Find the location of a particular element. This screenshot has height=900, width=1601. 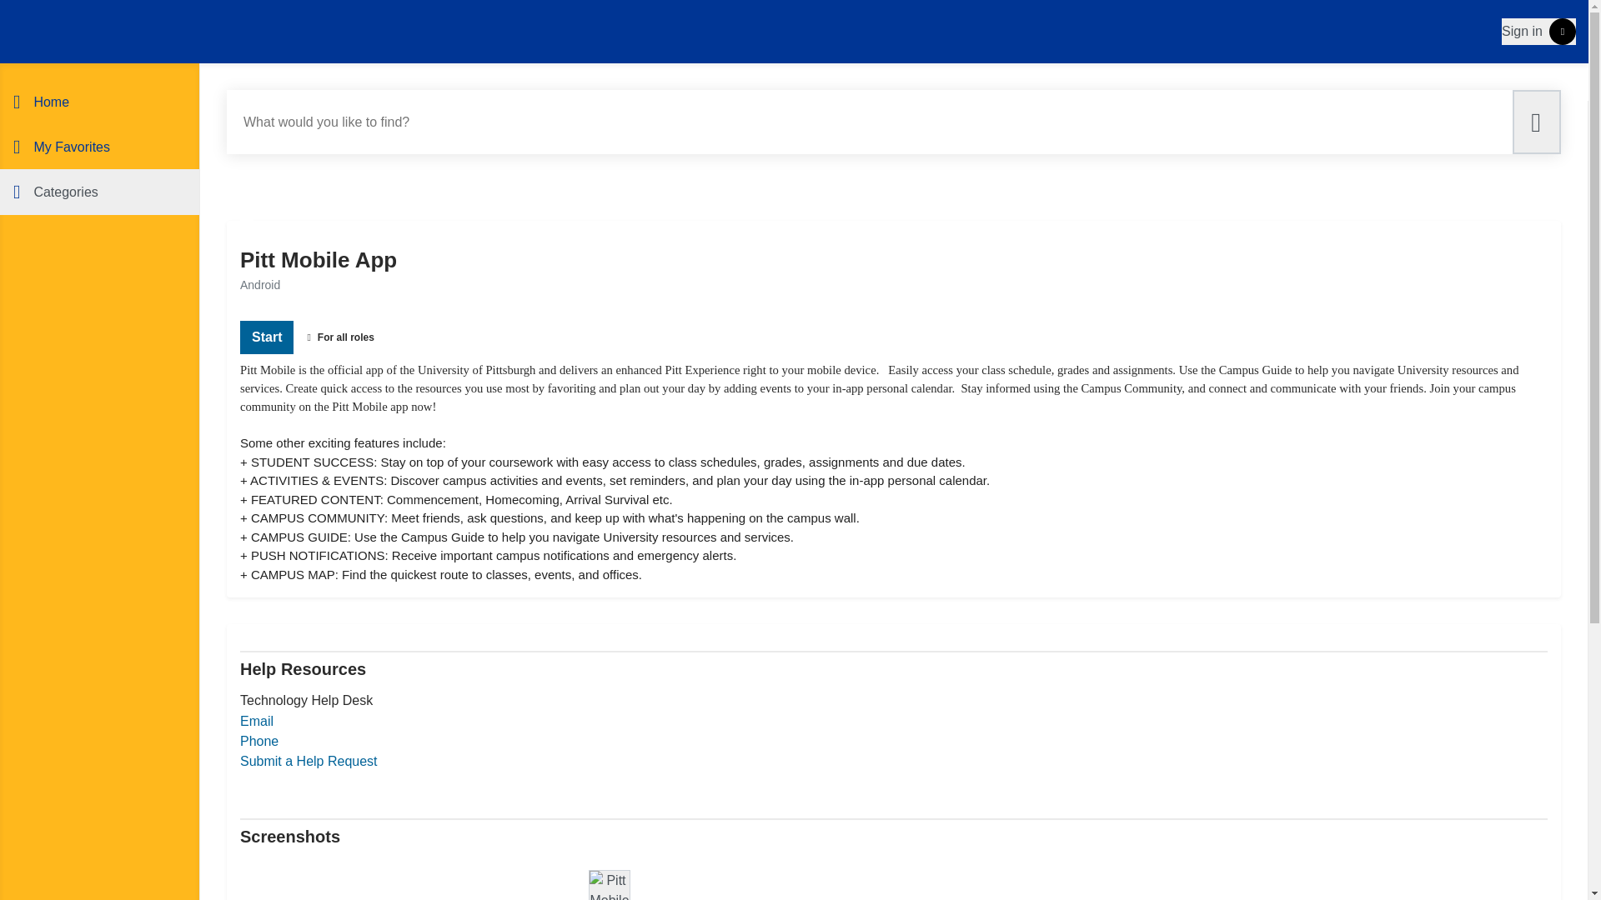

My Favorites is located at coordinates (99, 147).